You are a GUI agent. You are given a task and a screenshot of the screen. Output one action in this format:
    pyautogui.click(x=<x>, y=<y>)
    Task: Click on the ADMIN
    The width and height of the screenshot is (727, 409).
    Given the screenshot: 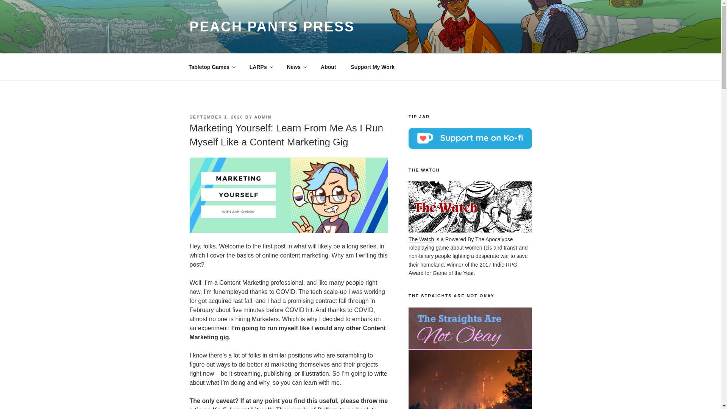 What is the action you would take?
    pyautogui.click(x=263, y=117)
    